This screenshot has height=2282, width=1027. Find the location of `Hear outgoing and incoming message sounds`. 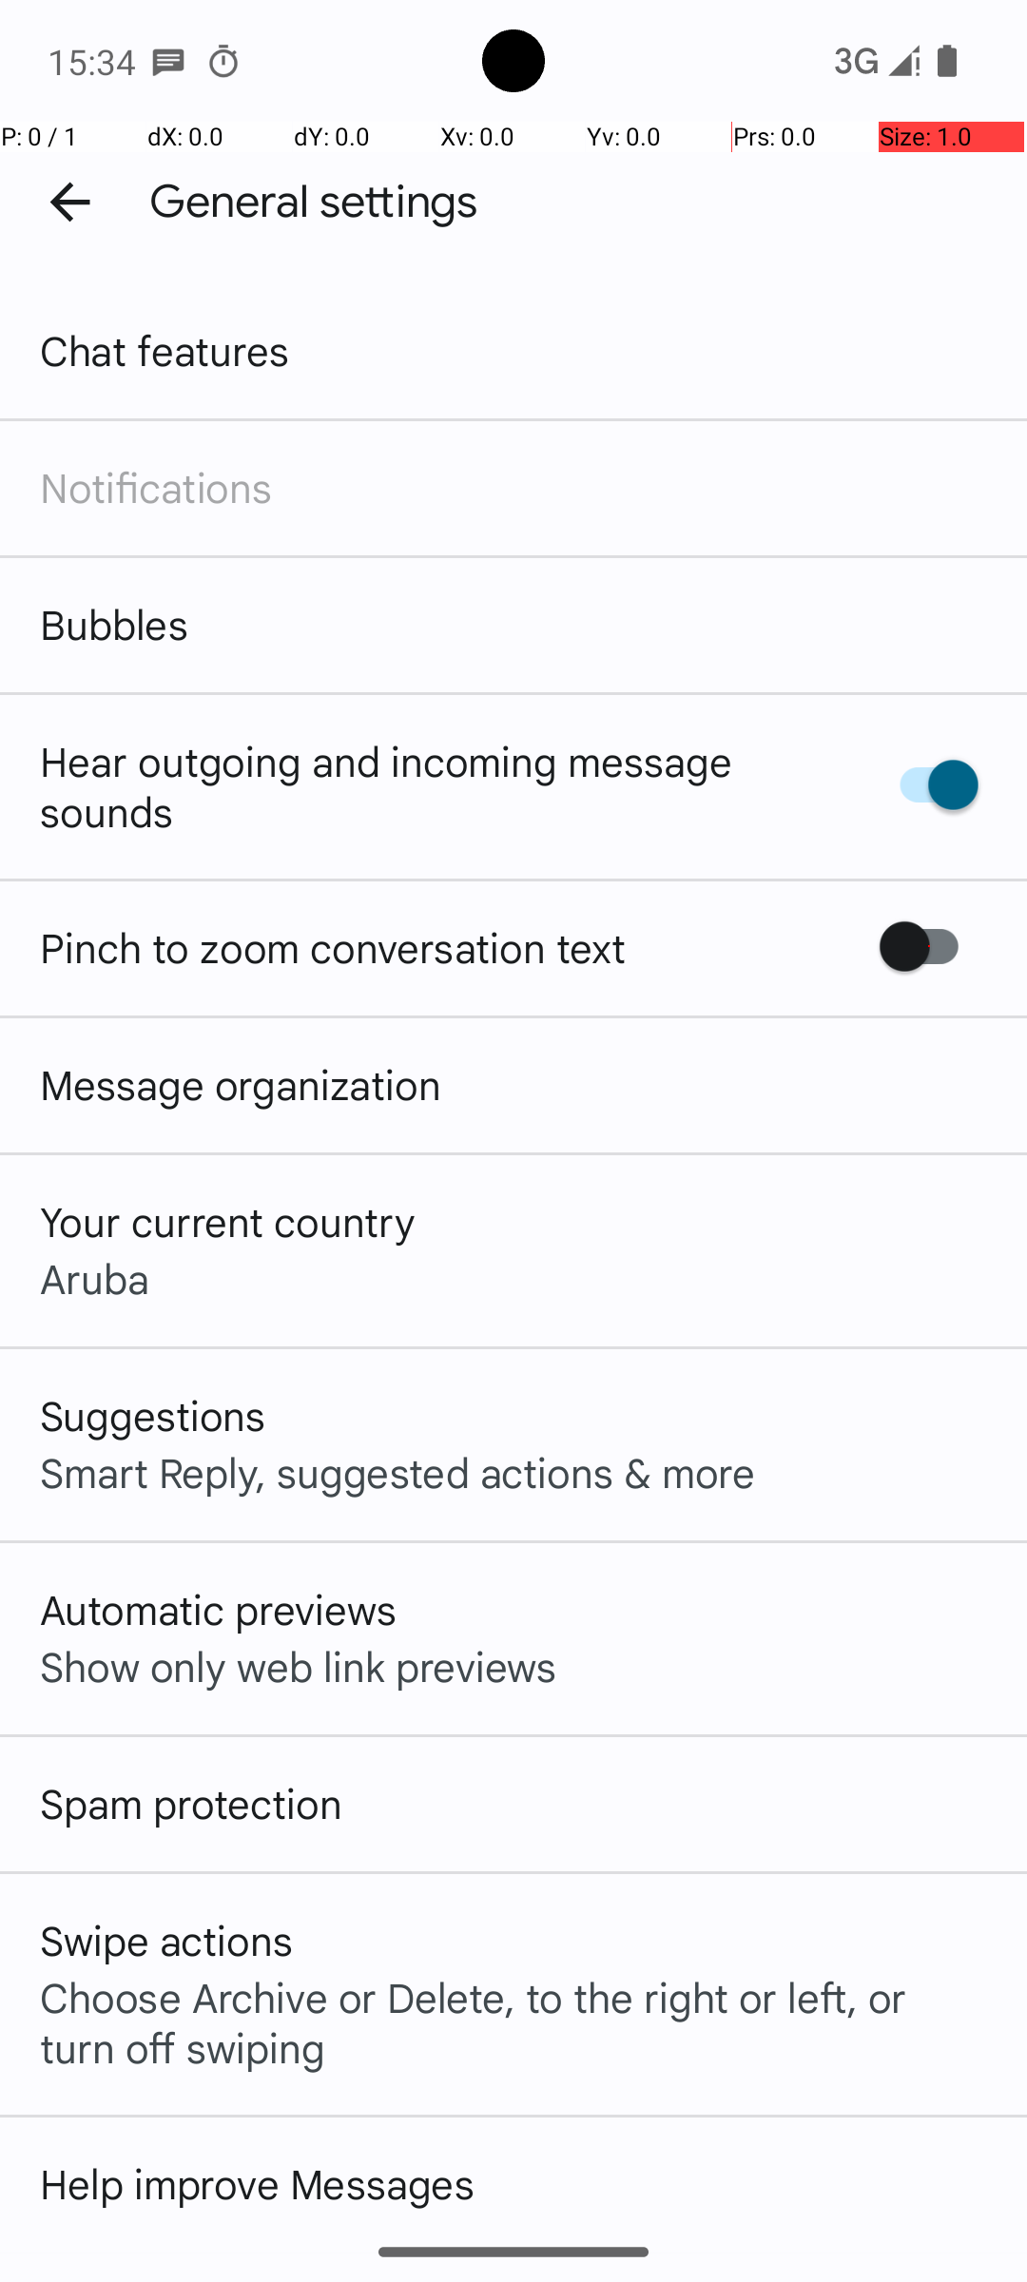

Hear outgoing and incoming message sounds is located at coordinates (436, 785).